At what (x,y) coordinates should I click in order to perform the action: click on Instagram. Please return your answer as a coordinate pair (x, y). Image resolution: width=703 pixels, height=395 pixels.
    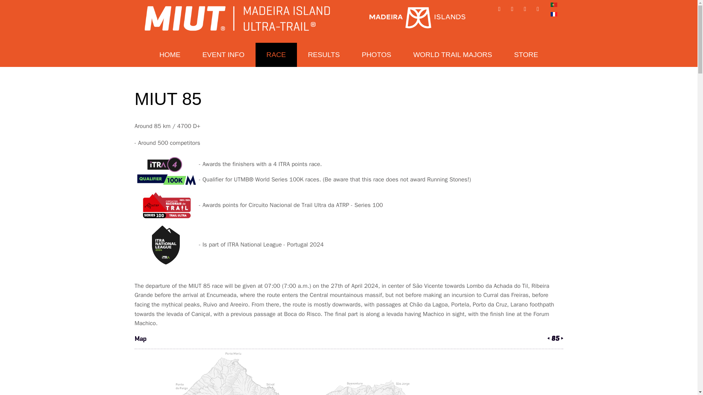
    Looking at the image, I should click on (513, 9).